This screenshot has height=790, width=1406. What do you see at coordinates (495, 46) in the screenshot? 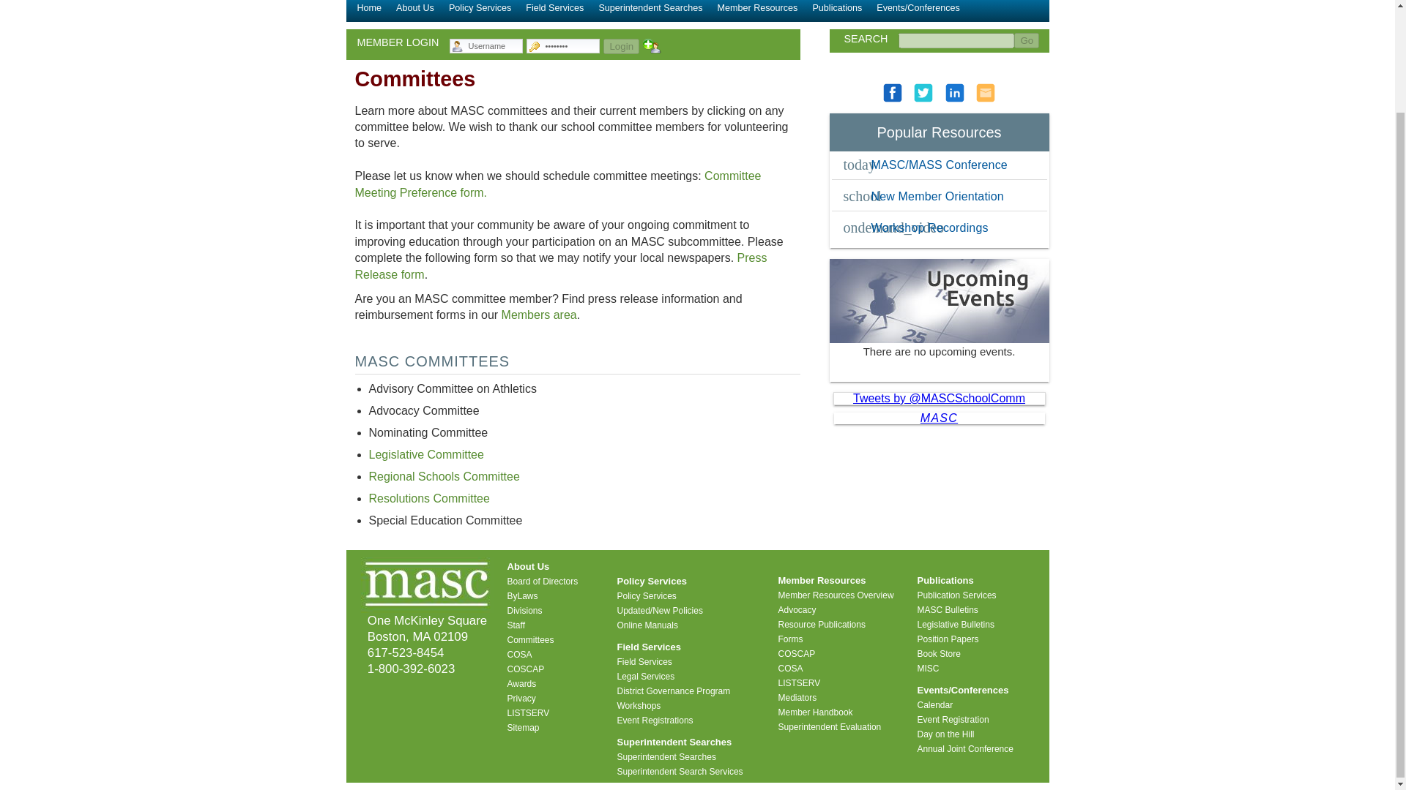
I see `Username` at bounding box center [495, 46].